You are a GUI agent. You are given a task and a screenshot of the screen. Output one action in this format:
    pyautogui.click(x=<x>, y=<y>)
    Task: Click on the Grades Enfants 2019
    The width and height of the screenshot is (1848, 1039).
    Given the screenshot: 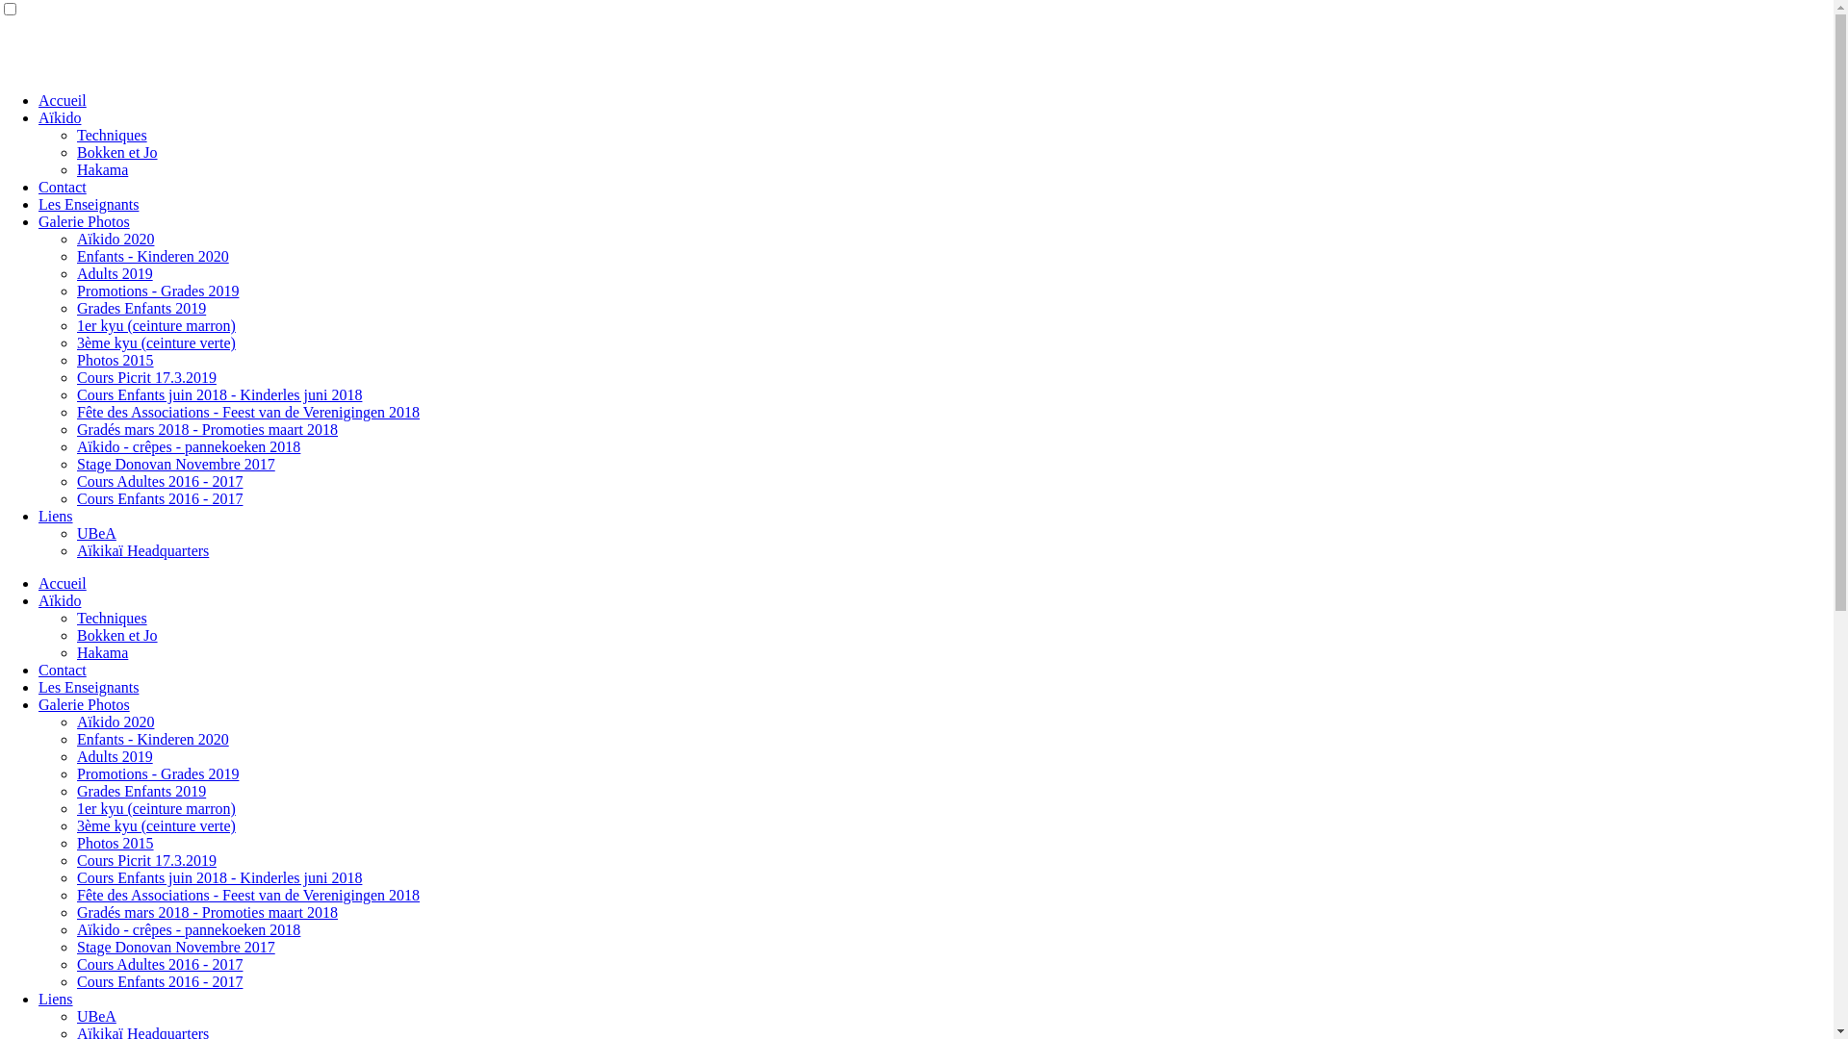 What is the action you would take?
    pyautogui.click(x=141, y=791)
    